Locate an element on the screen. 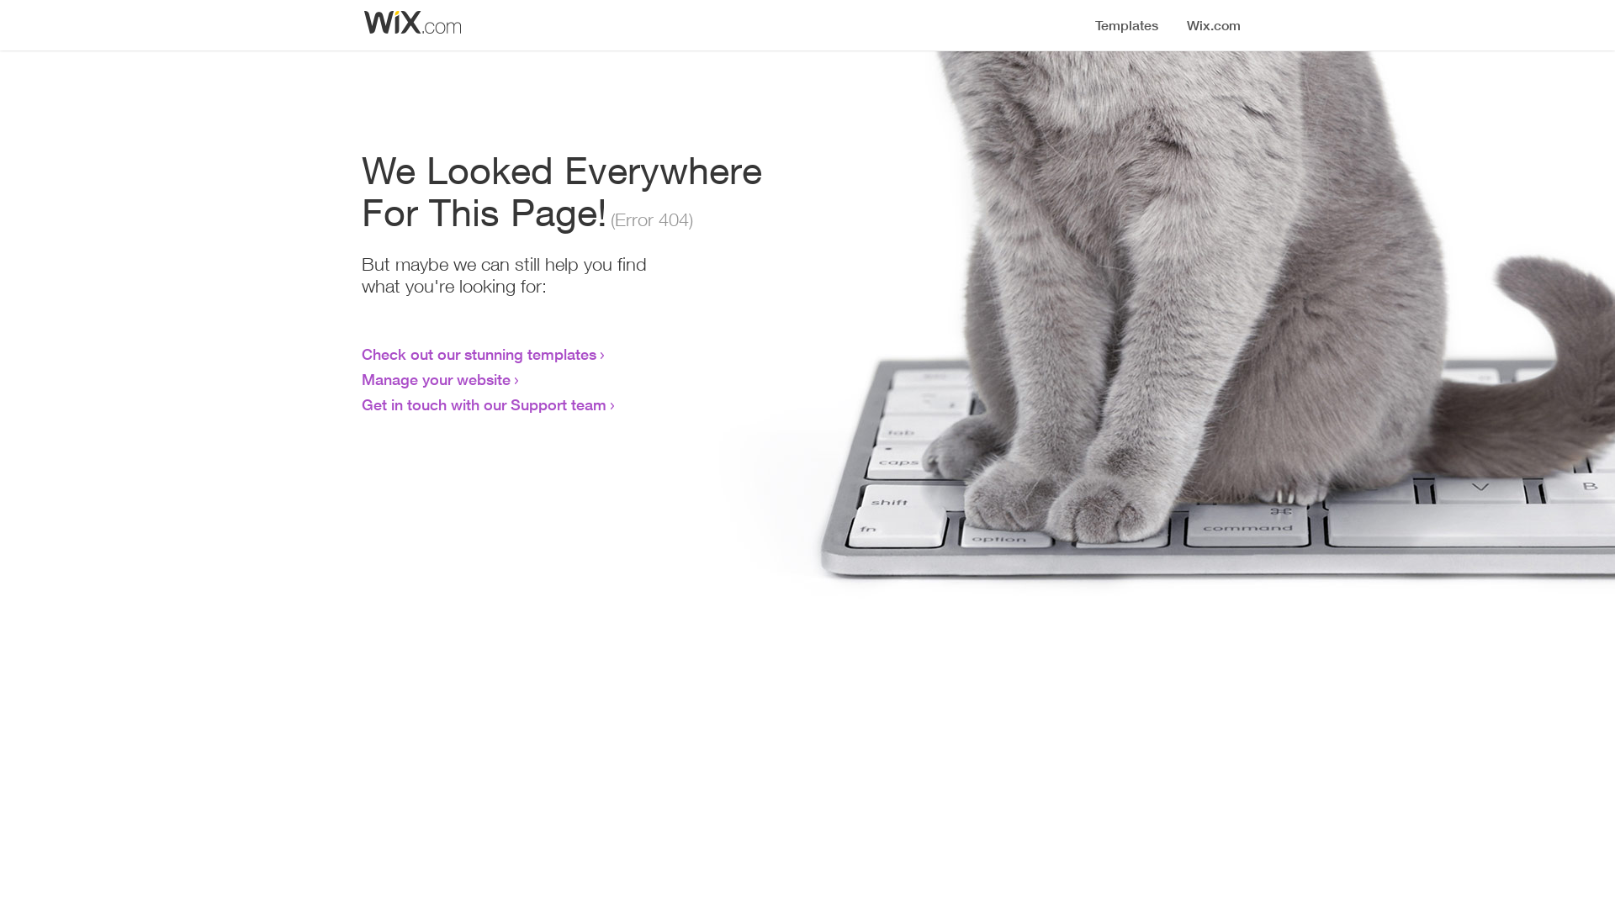 Image resolution: width=1615 pixels, height=908 pixels. Get in touch with our Support team is located at coordinates (484, 404).